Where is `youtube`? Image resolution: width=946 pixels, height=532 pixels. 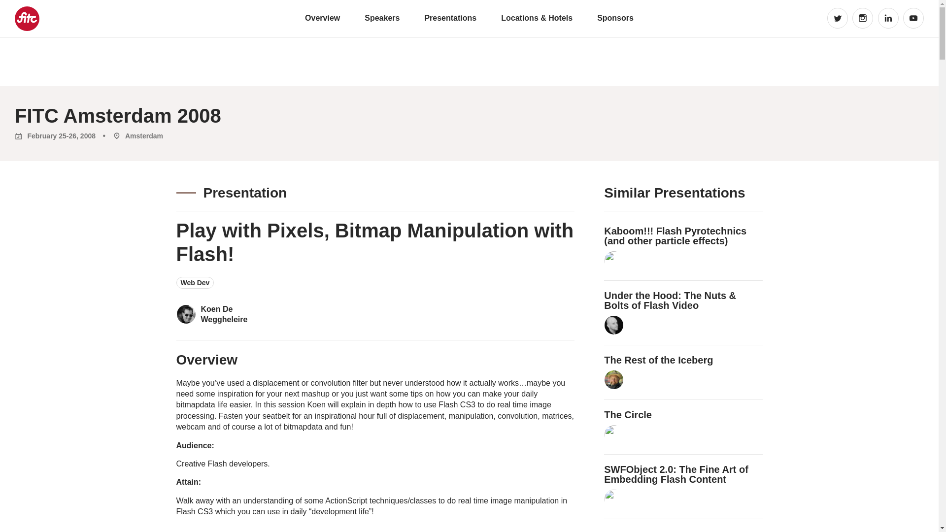 youtube is located at coordinates (913, 18).